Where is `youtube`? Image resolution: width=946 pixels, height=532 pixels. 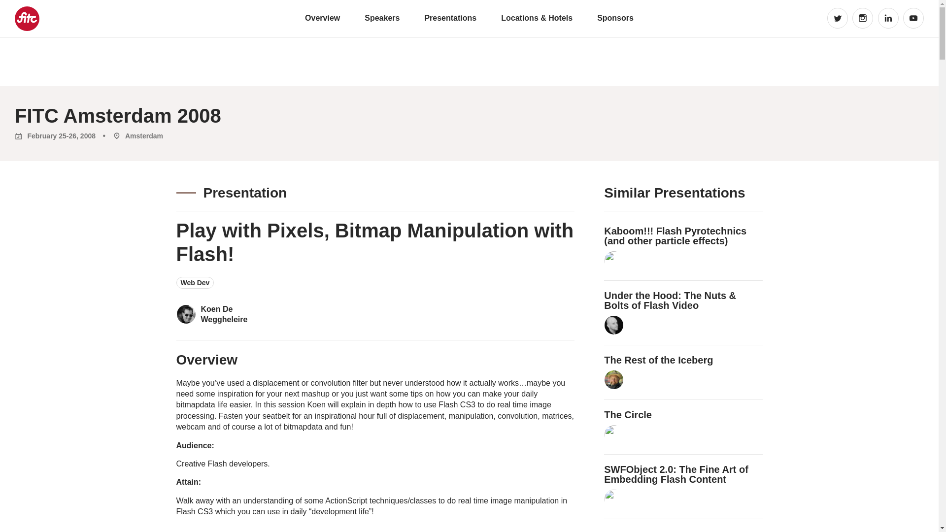 youtube is located at coordinates (913, 18).